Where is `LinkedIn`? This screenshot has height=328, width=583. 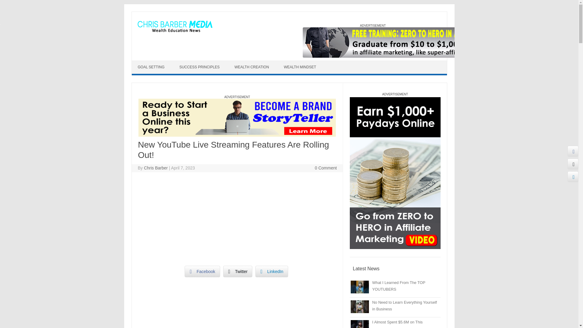 LinkedIn is located at coordinates (271, 271).